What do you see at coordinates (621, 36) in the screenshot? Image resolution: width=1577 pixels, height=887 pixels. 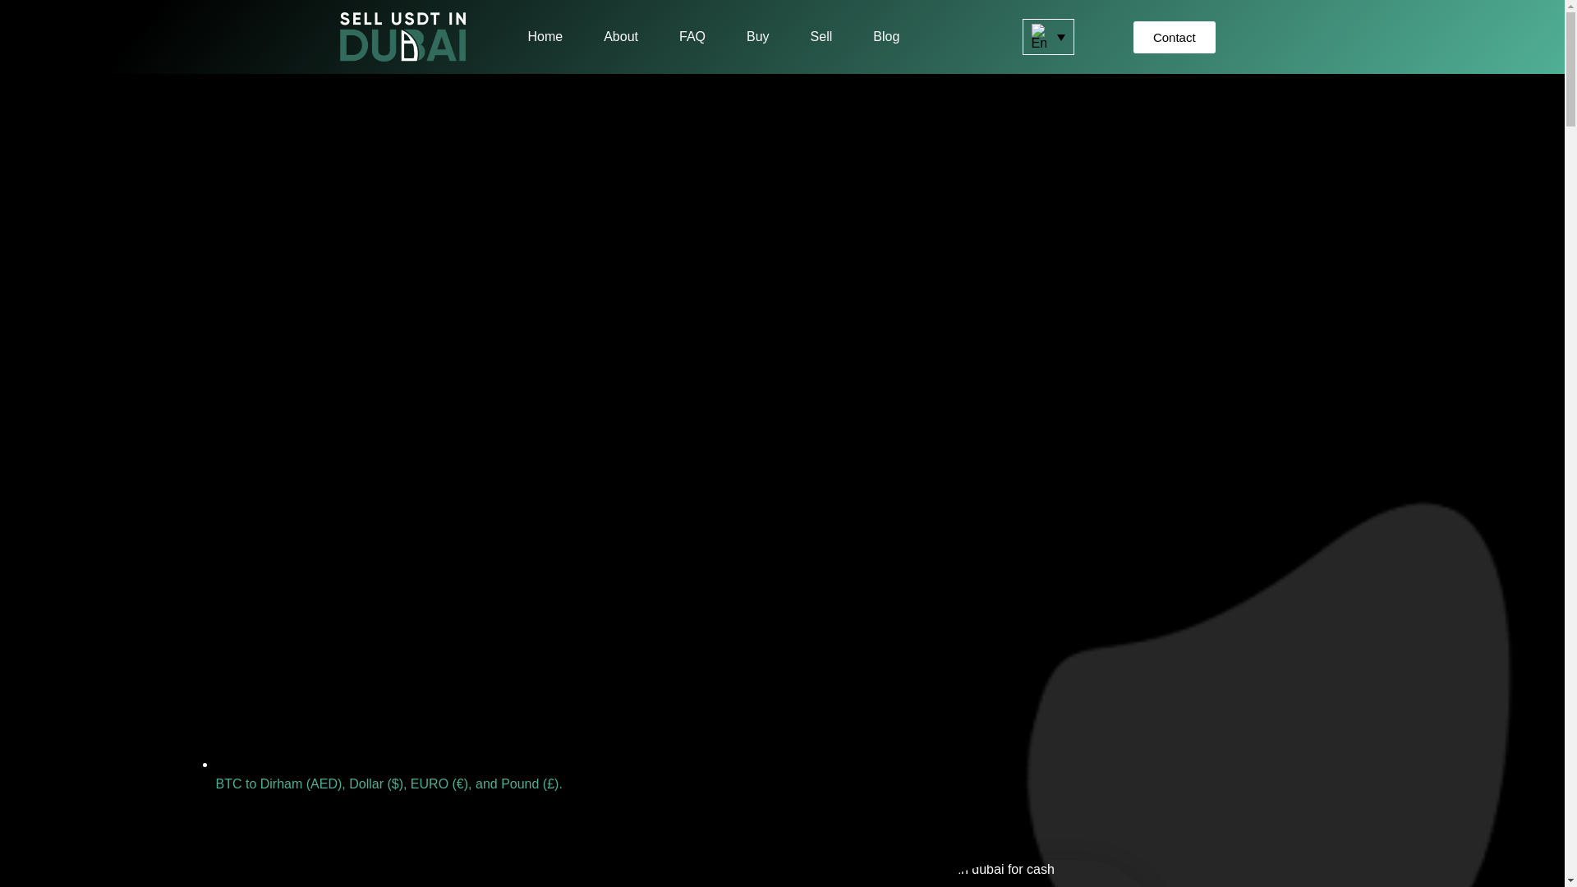 I see `About` at bounding box center [621, 36].